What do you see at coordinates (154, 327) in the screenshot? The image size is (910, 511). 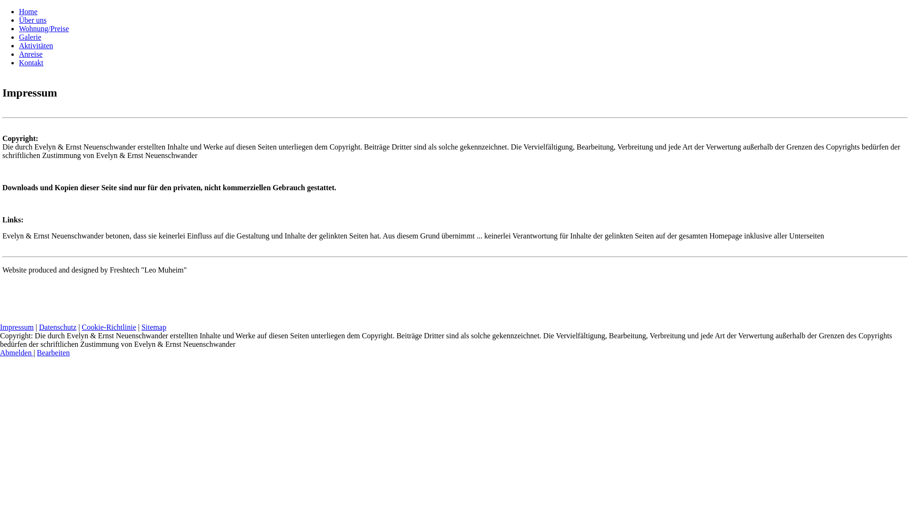 I see `Sitemap` at bounding box center [154, 327].